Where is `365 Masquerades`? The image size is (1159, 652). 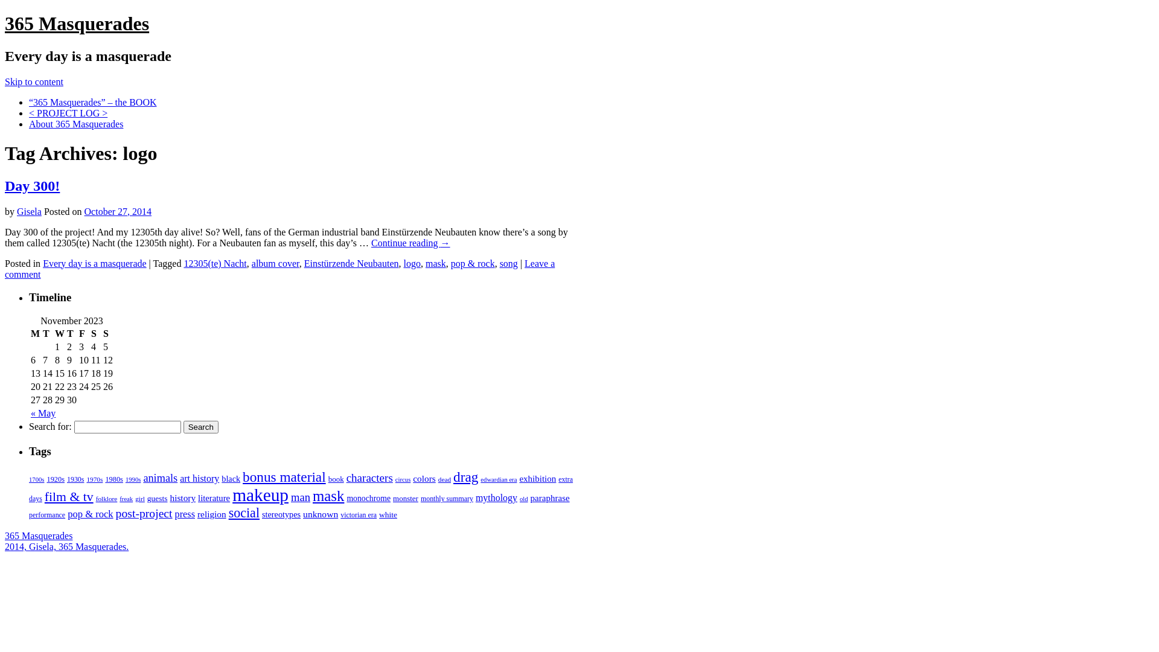 365 Masquerades is located at coordinates (39, 536).